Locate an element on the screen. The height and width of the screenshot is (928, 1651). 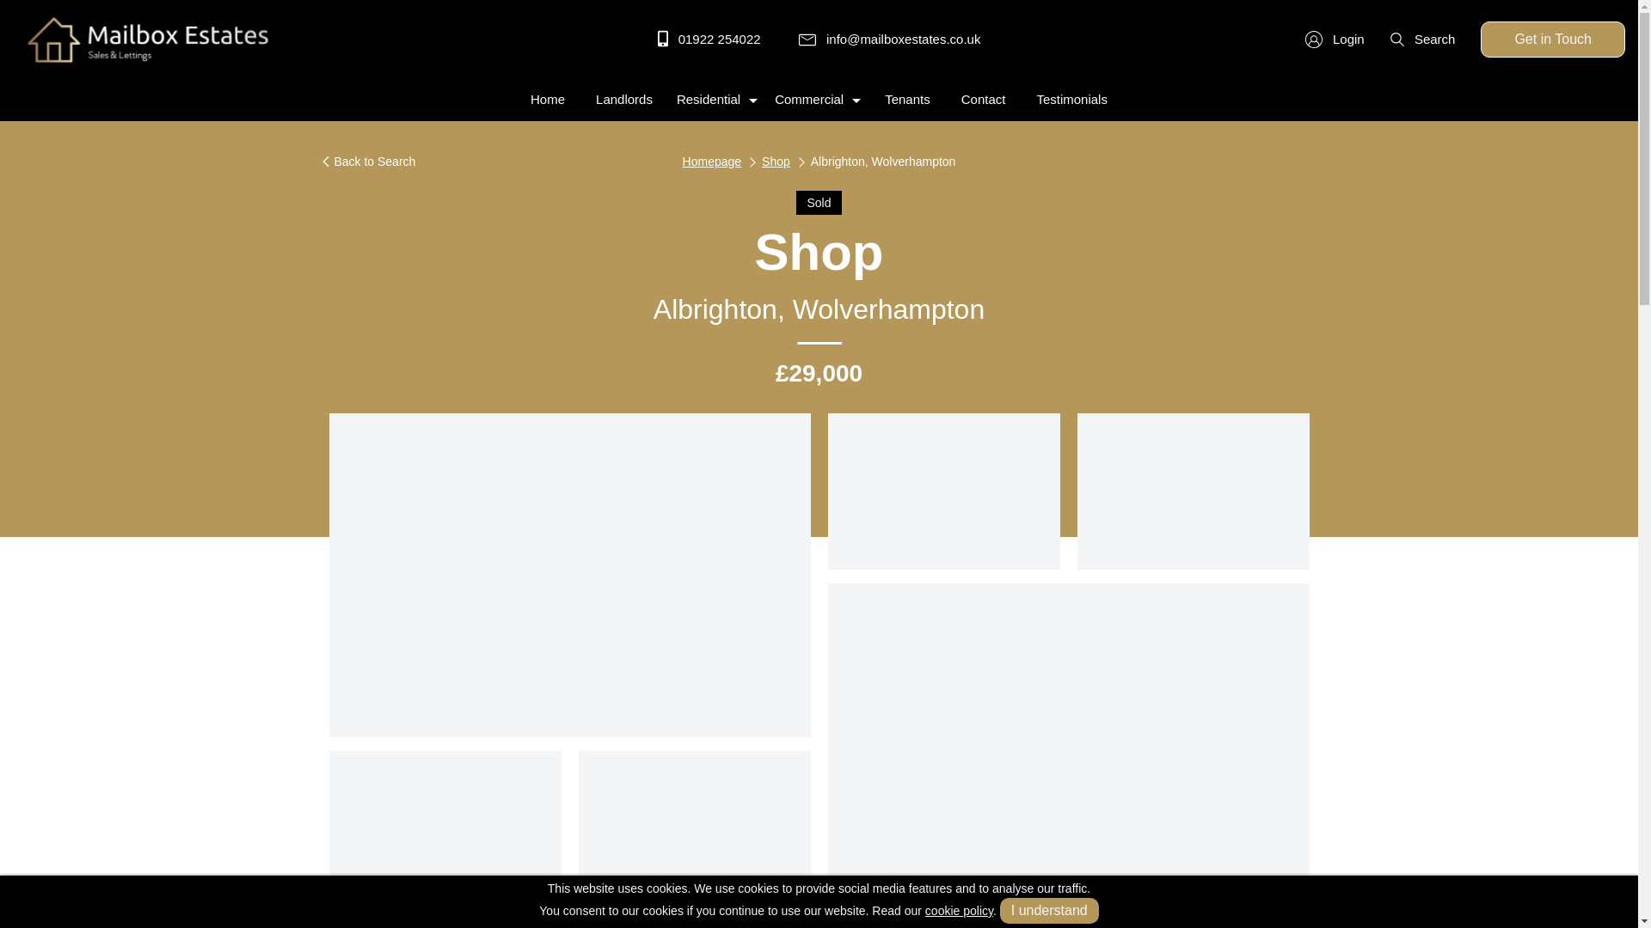
Tenants is located at coordinates (908, 100).